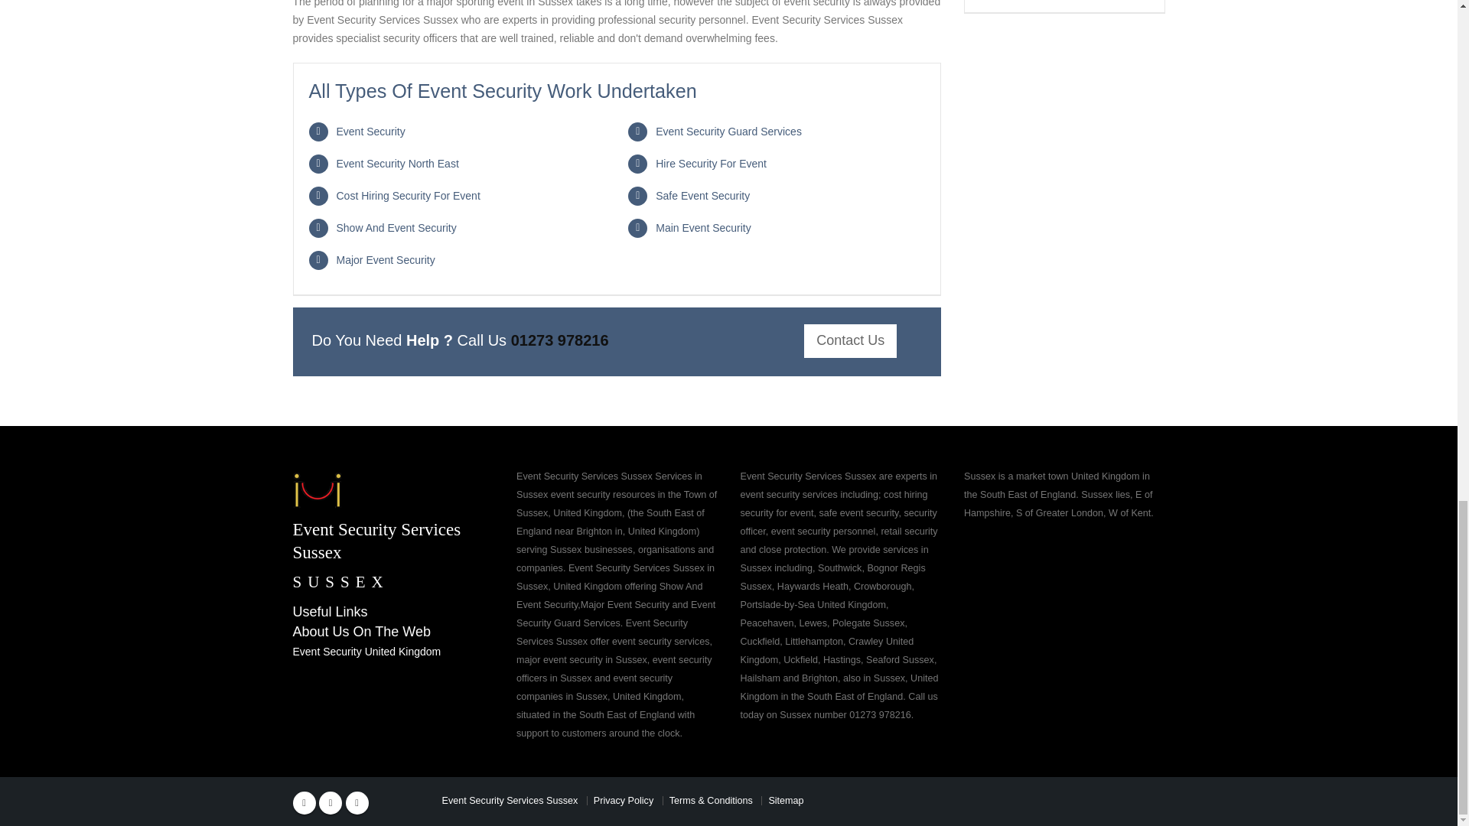 This screenshot has height=826, width=1469. What do you see at coordinates (361, 632) in the screenshot?
I see `Main Event Security` at bounding box center [361, 632].